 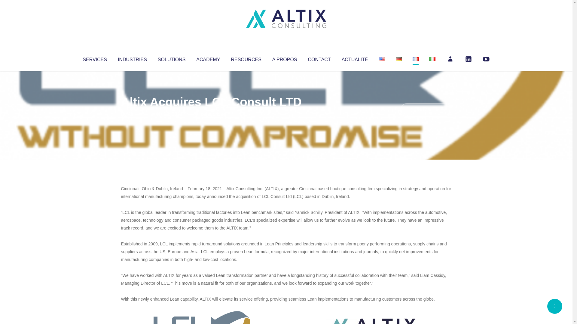 What do you see at coordinates (94, 58) in the screenshot?
I see `SERVICES` at bounding box center [94, 58].